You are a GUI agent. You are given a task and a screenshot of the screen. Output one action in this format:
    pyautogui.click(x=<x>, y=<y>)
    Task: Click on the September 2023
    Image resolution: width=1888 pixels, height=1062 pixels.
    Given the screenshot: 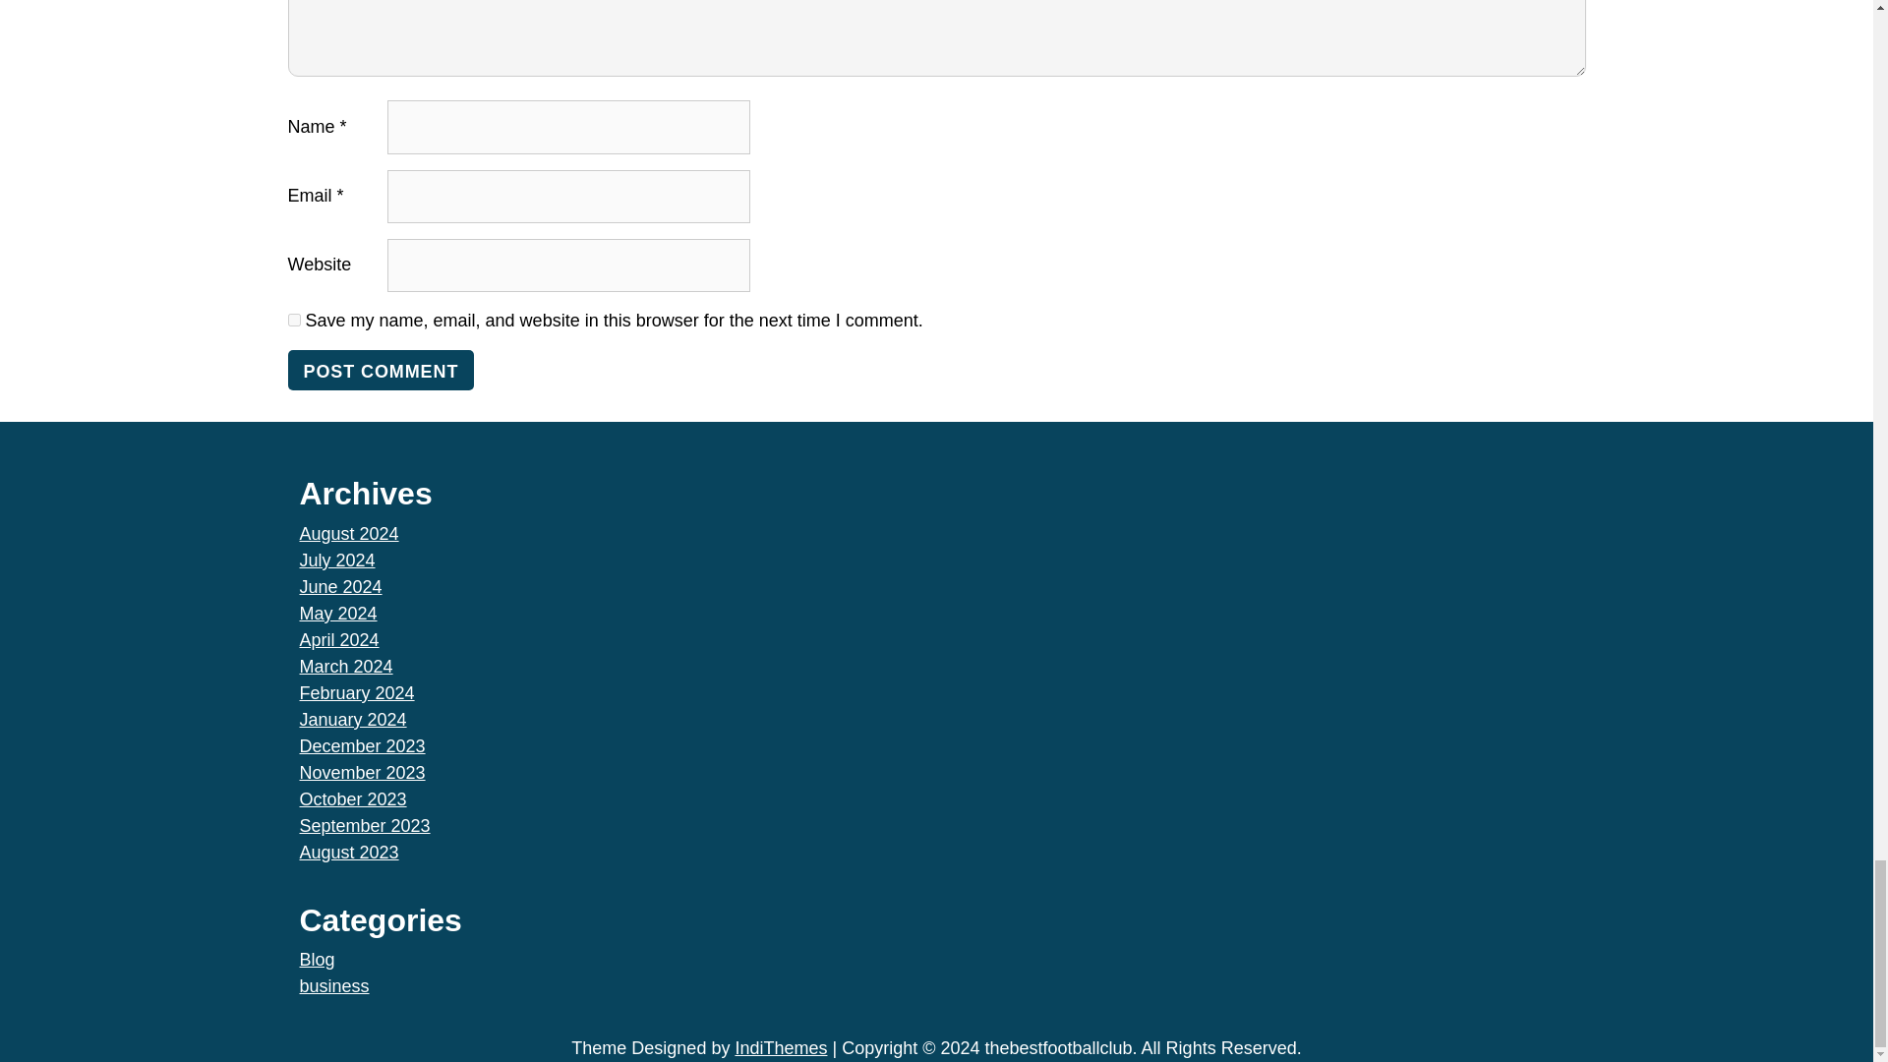 What is the action you would take?
    pyautogui.click(x=364, y=826)
    